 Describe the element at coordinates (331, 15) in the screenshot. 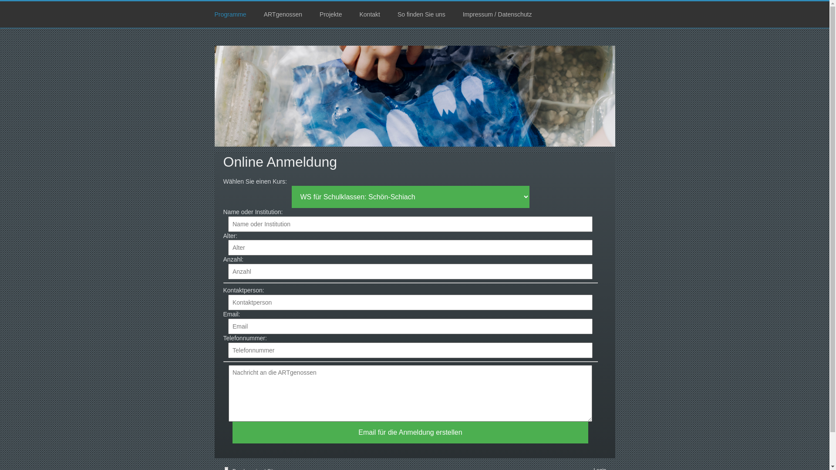

I see `Projekte` at that location.